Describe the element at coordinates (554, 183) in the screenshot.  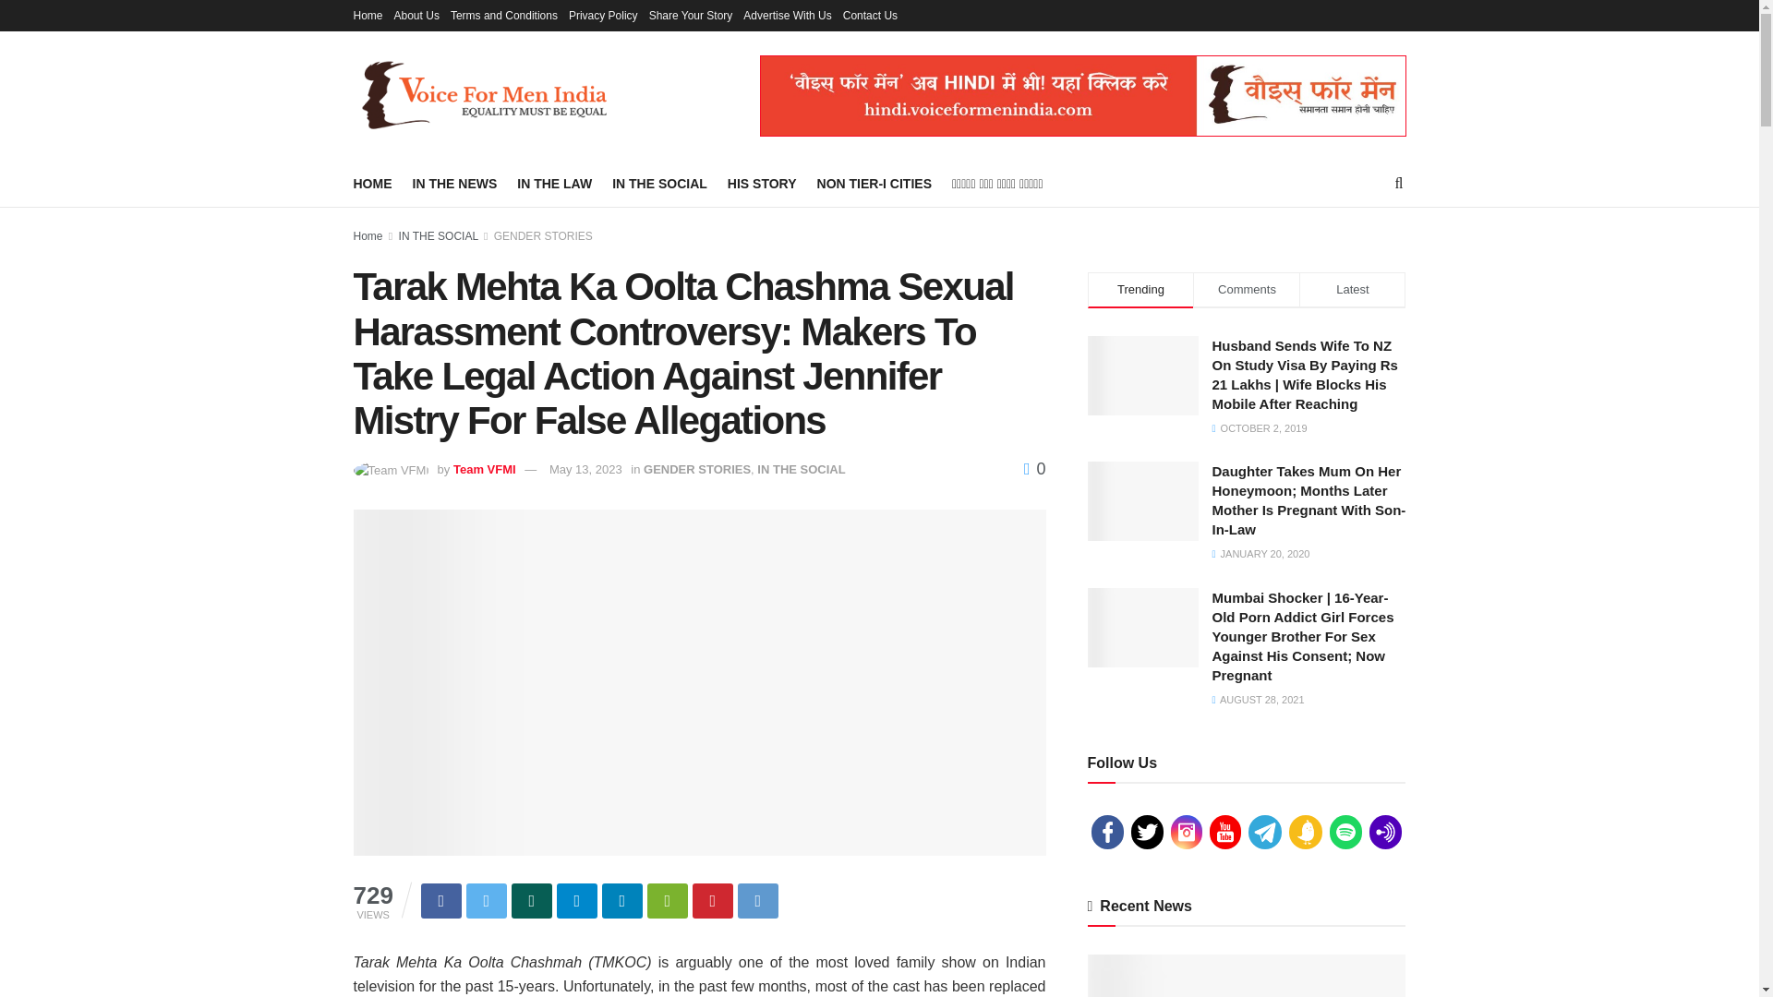
I see `IN THE LAW` at that location.